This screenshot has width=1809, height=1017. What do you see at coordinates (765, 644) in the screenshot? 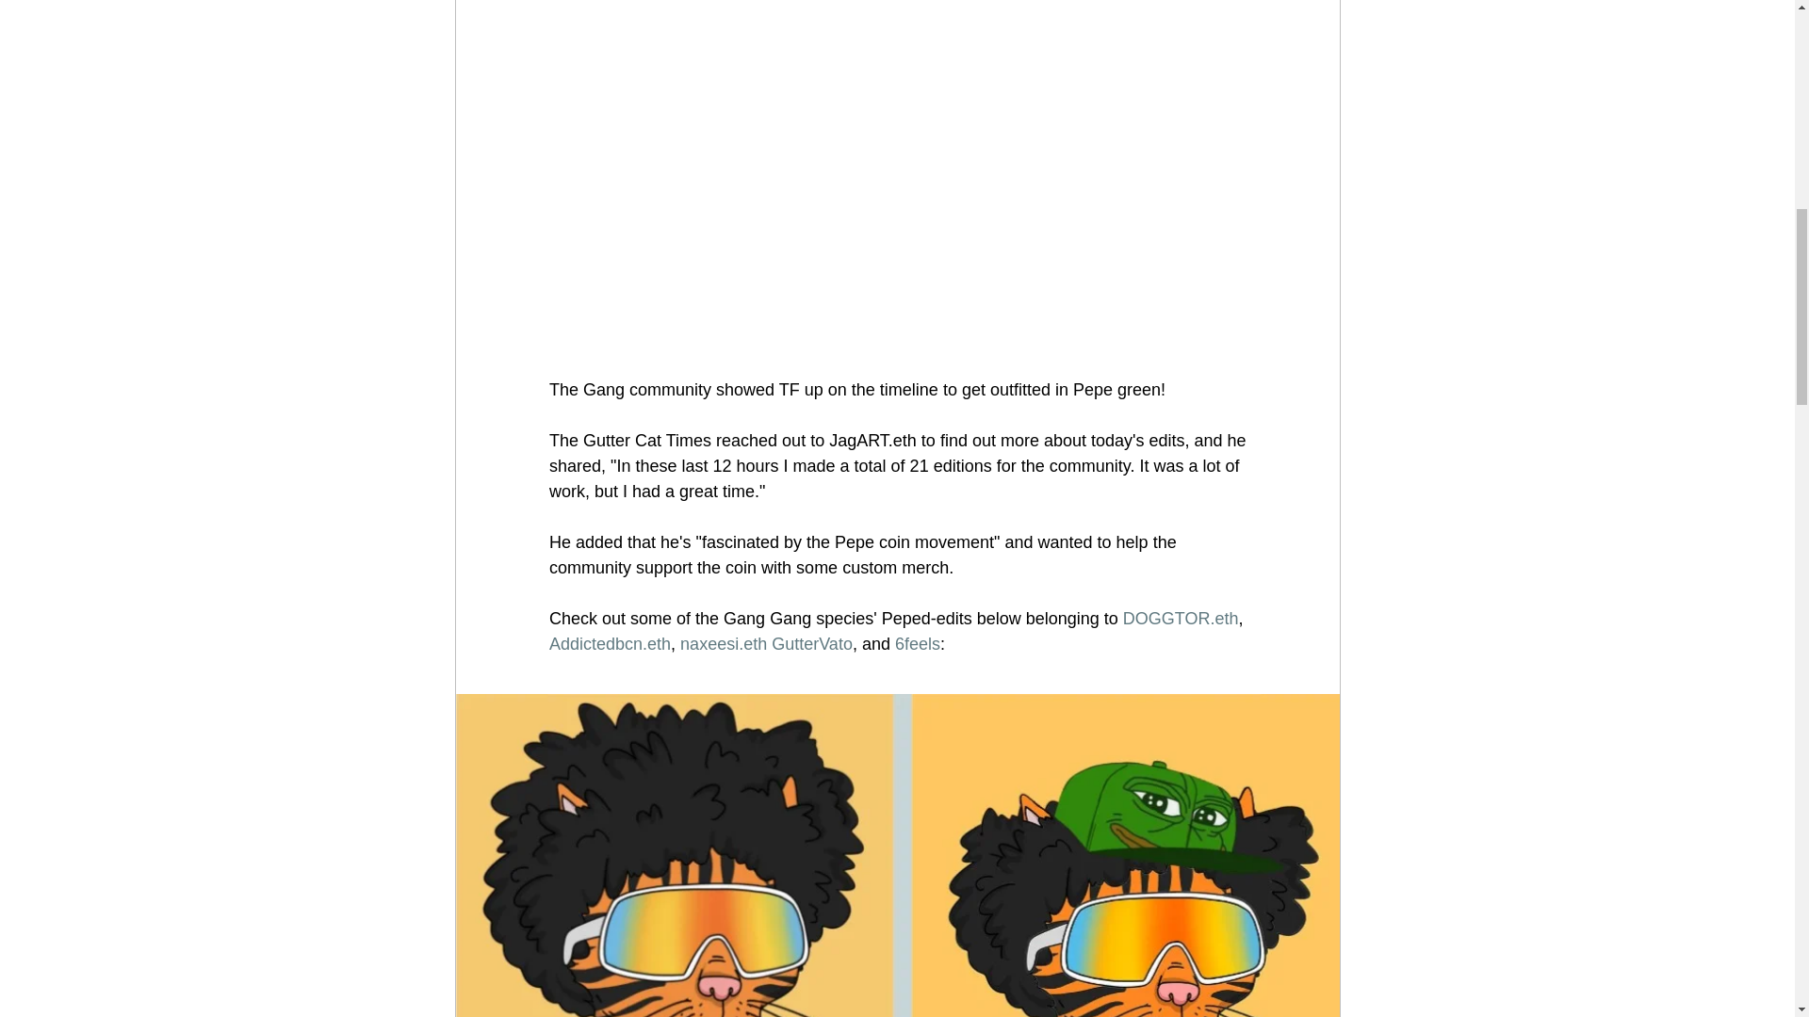
I see `naxeesi.eth GutterVato` at bounding box center [765, 644].